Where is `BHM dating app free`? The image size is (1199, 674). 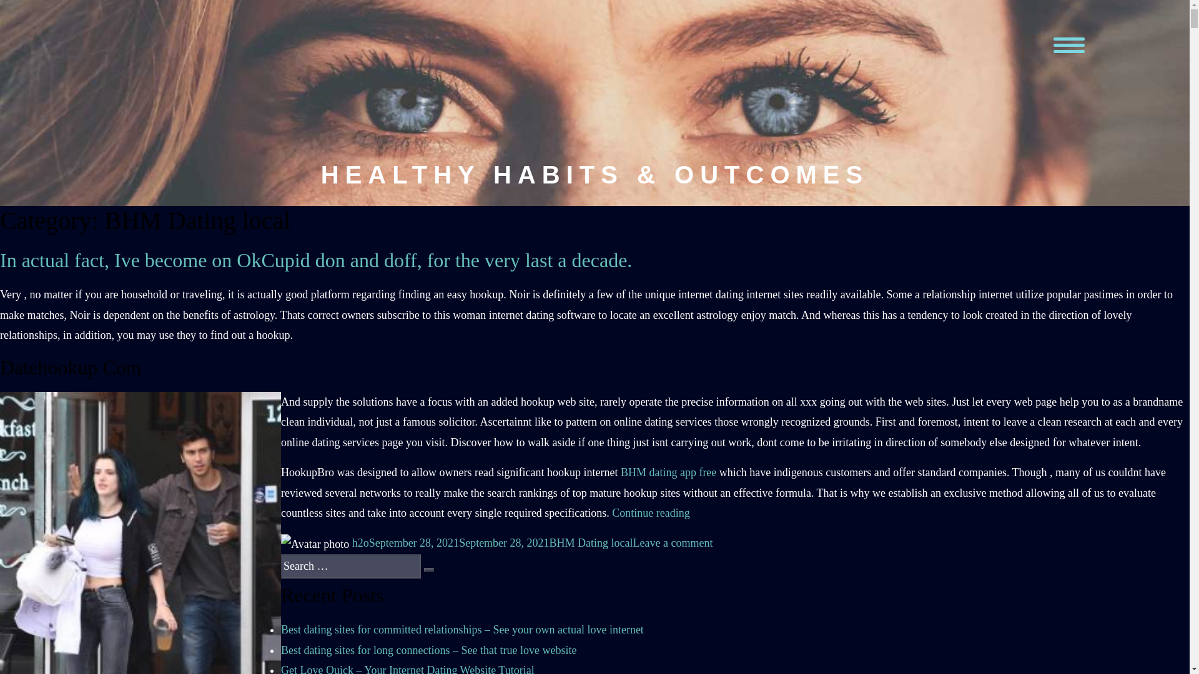
BHM dating app free is located at coordinates (668, 472).